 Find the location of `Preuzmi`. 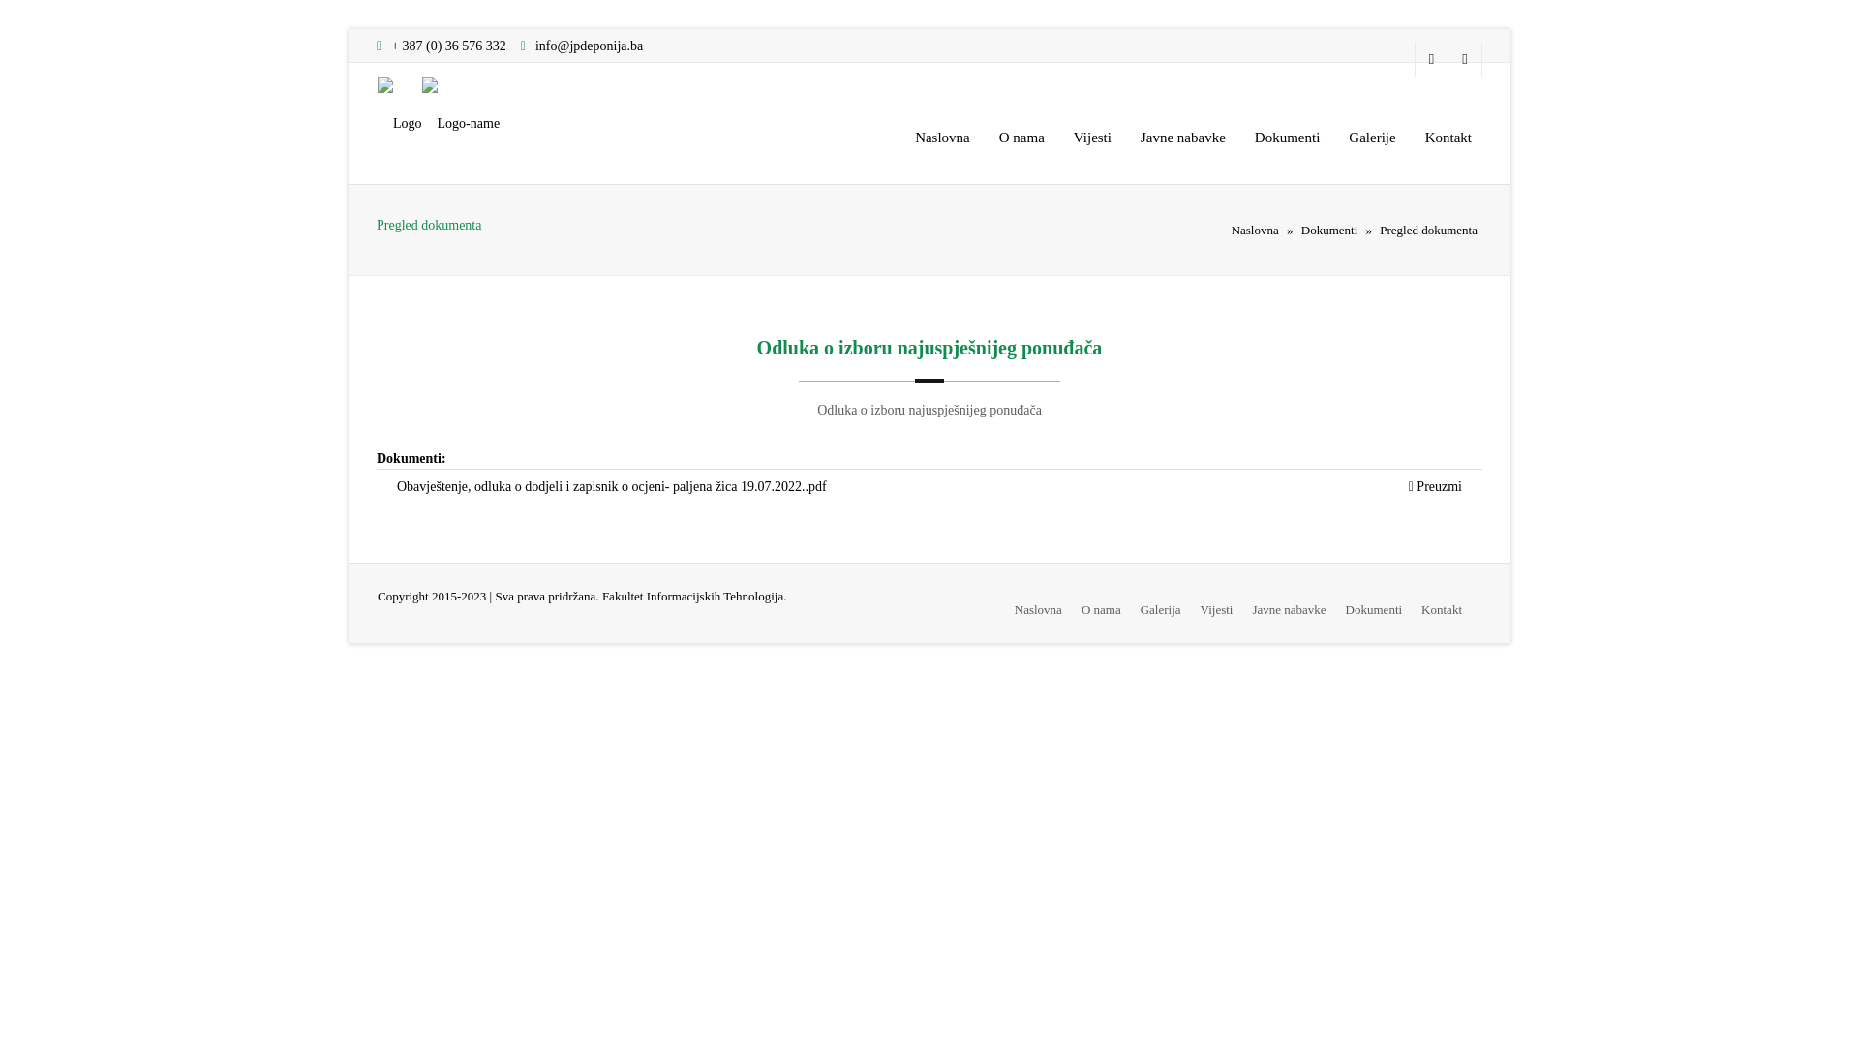

Preuzmi is located at coordinates (1435, 487).